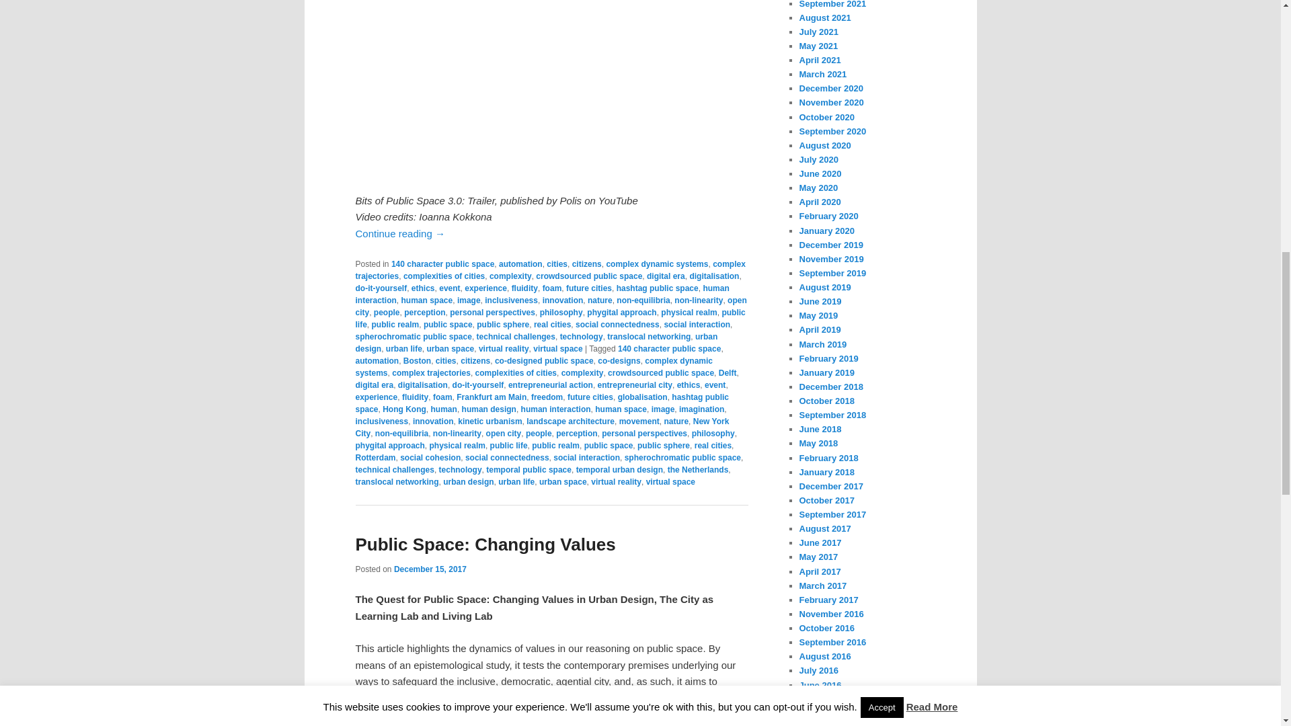 The height and width of the screenshot is (726, 1291). What do you see at coordinates (542, 294) in the screenshot?
I see `human interaction` at bounding box center [542, 294].